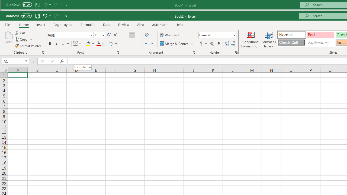 Image resolution: width=347 pixels, height=195 pixels. Describe the element at coordinates (113, 43) in the screenshot. I see `Show Phonetic Field` at that location.